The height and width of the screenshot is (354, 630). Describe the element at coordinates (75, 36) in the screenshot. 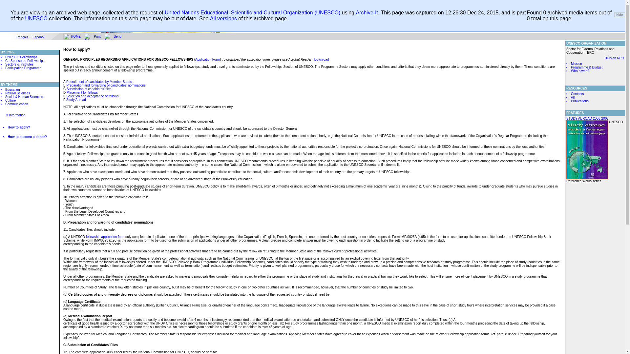

I see `HOME` at that location.